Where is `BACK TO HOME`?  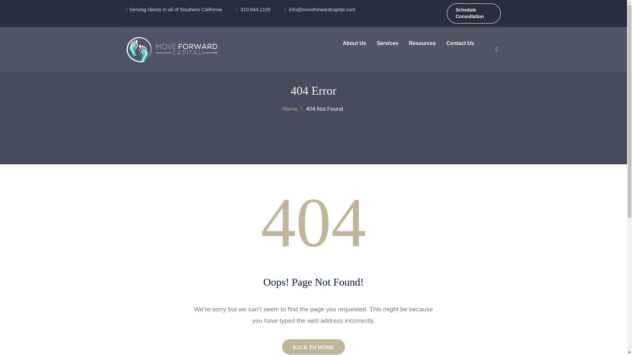
BACK TO HOME is located at coordinates (313, 347).